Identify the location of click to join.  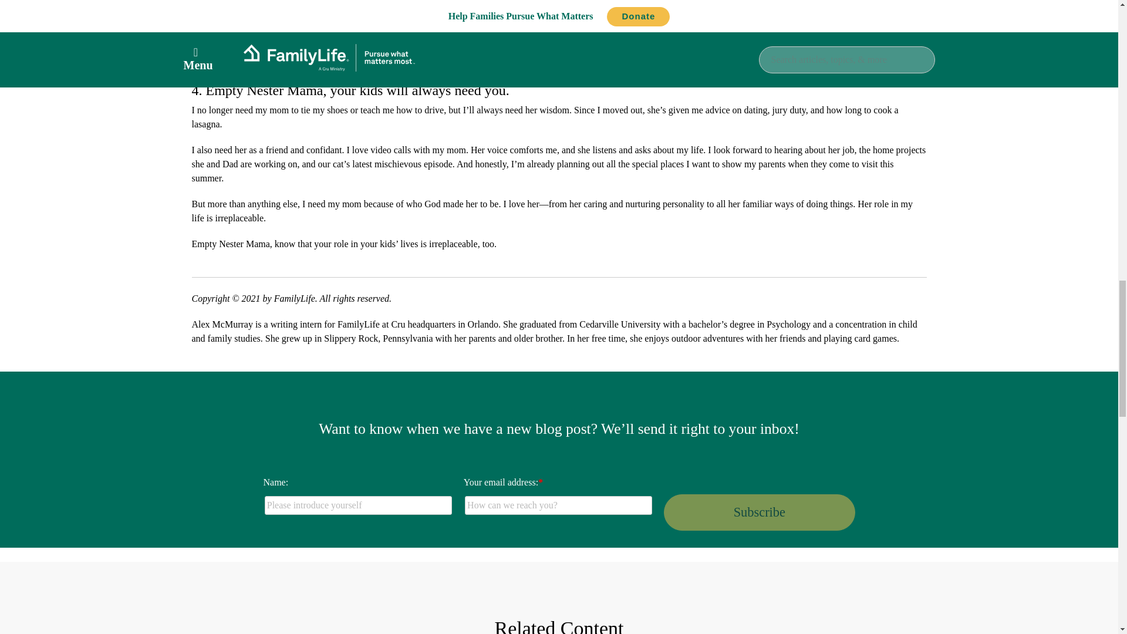
(758, 512).